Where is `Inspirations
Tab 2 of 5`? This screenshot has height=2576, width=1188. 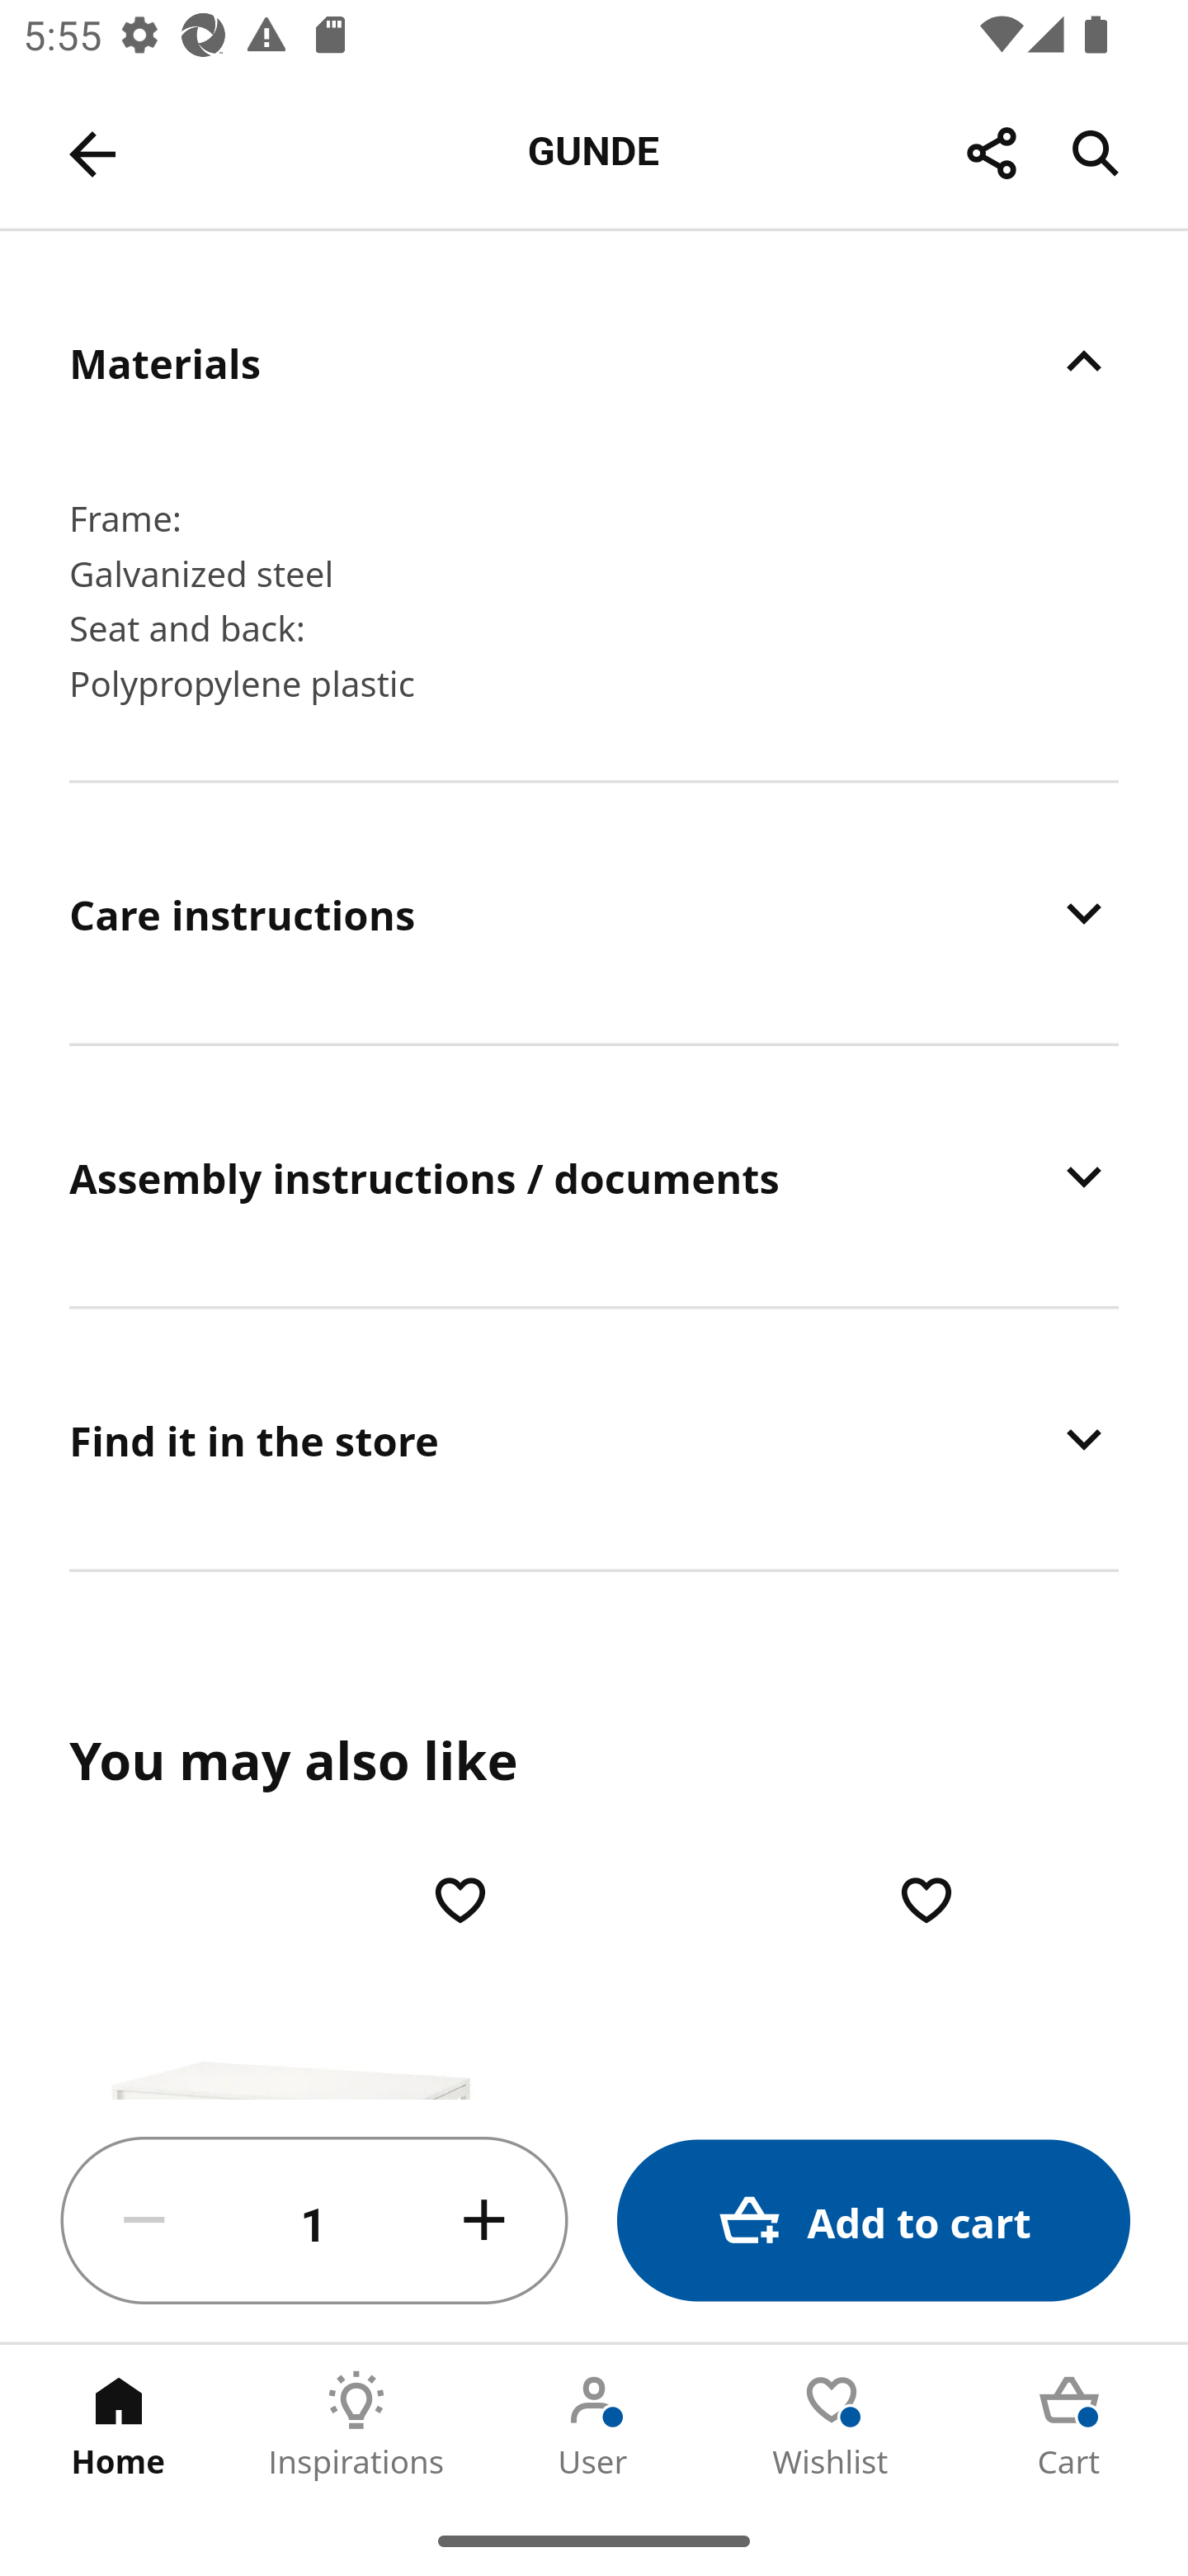 Inspirations
Tab 2 of 5 is located at coordinates (356, 2425).